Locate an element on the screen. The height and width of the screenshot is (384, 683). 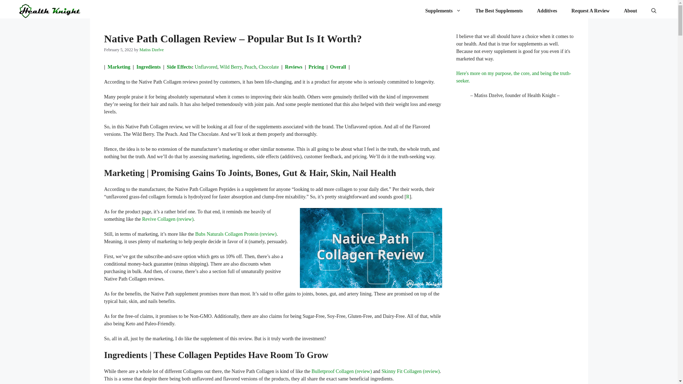
Matiss Dzelve is located at coordinates (152, 49).